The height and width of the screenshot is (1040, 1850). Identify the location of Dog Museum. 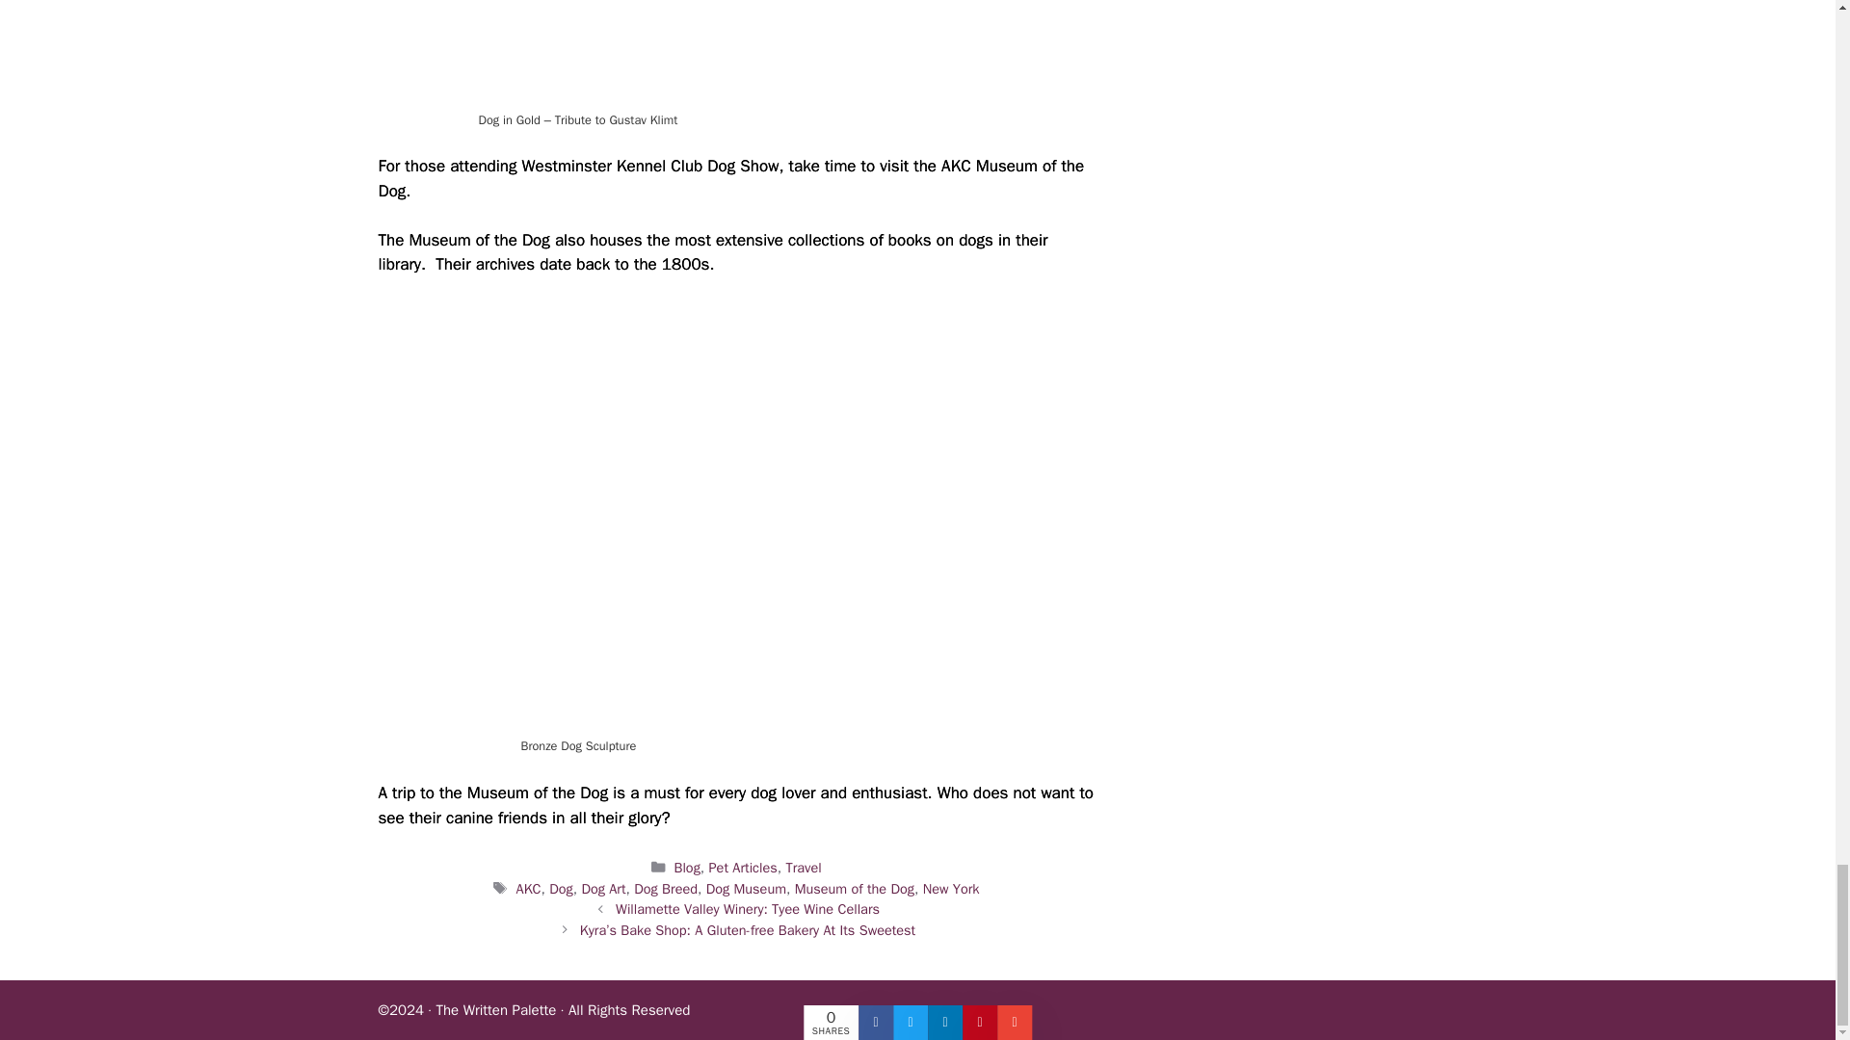
(746, 888).